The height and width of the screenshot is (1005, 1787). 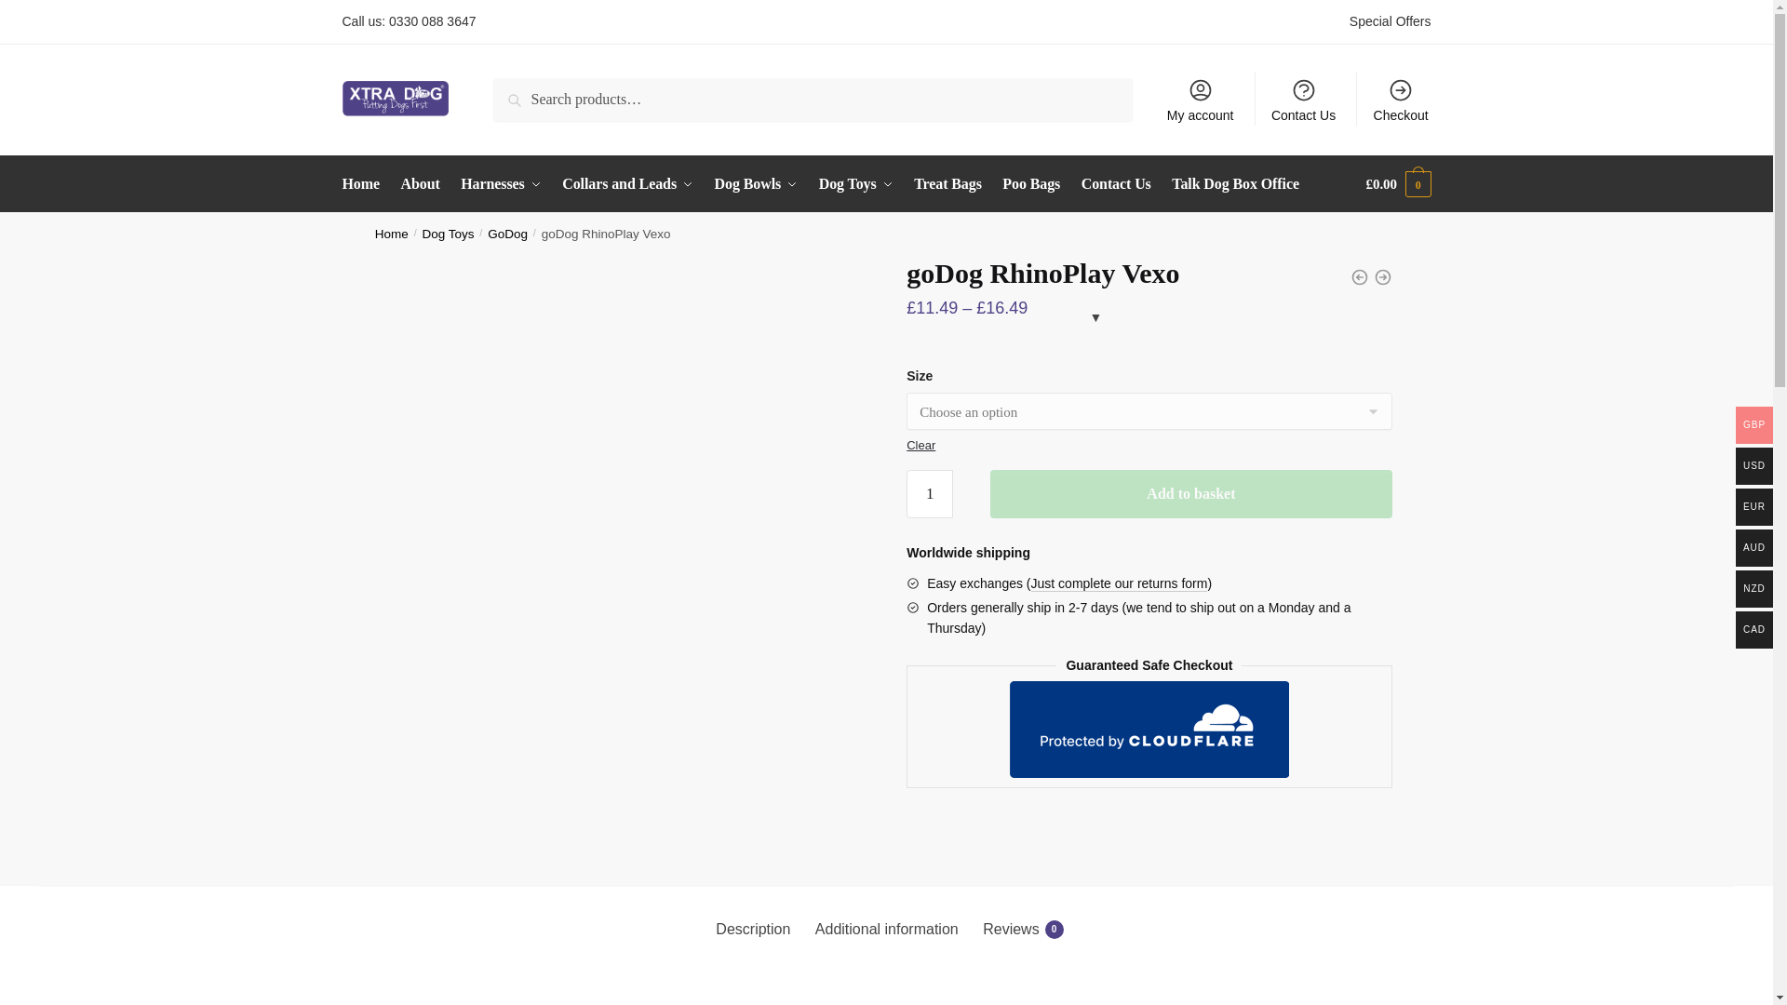 What do you see at coordinates (627, 184) in the screenshot?
I see `Collars and Leads` at bounding box center [627, 184].